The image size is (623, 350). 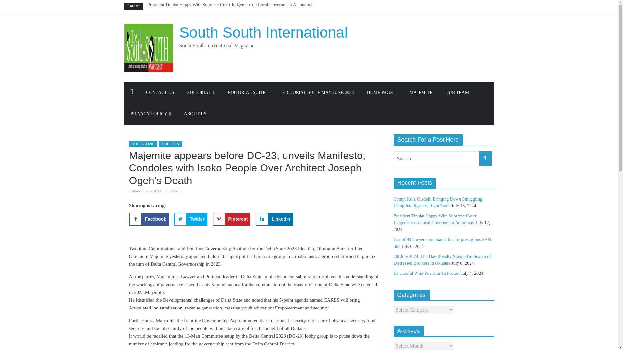 I want to click on HOME PAGE, so click(x=382, y=92).